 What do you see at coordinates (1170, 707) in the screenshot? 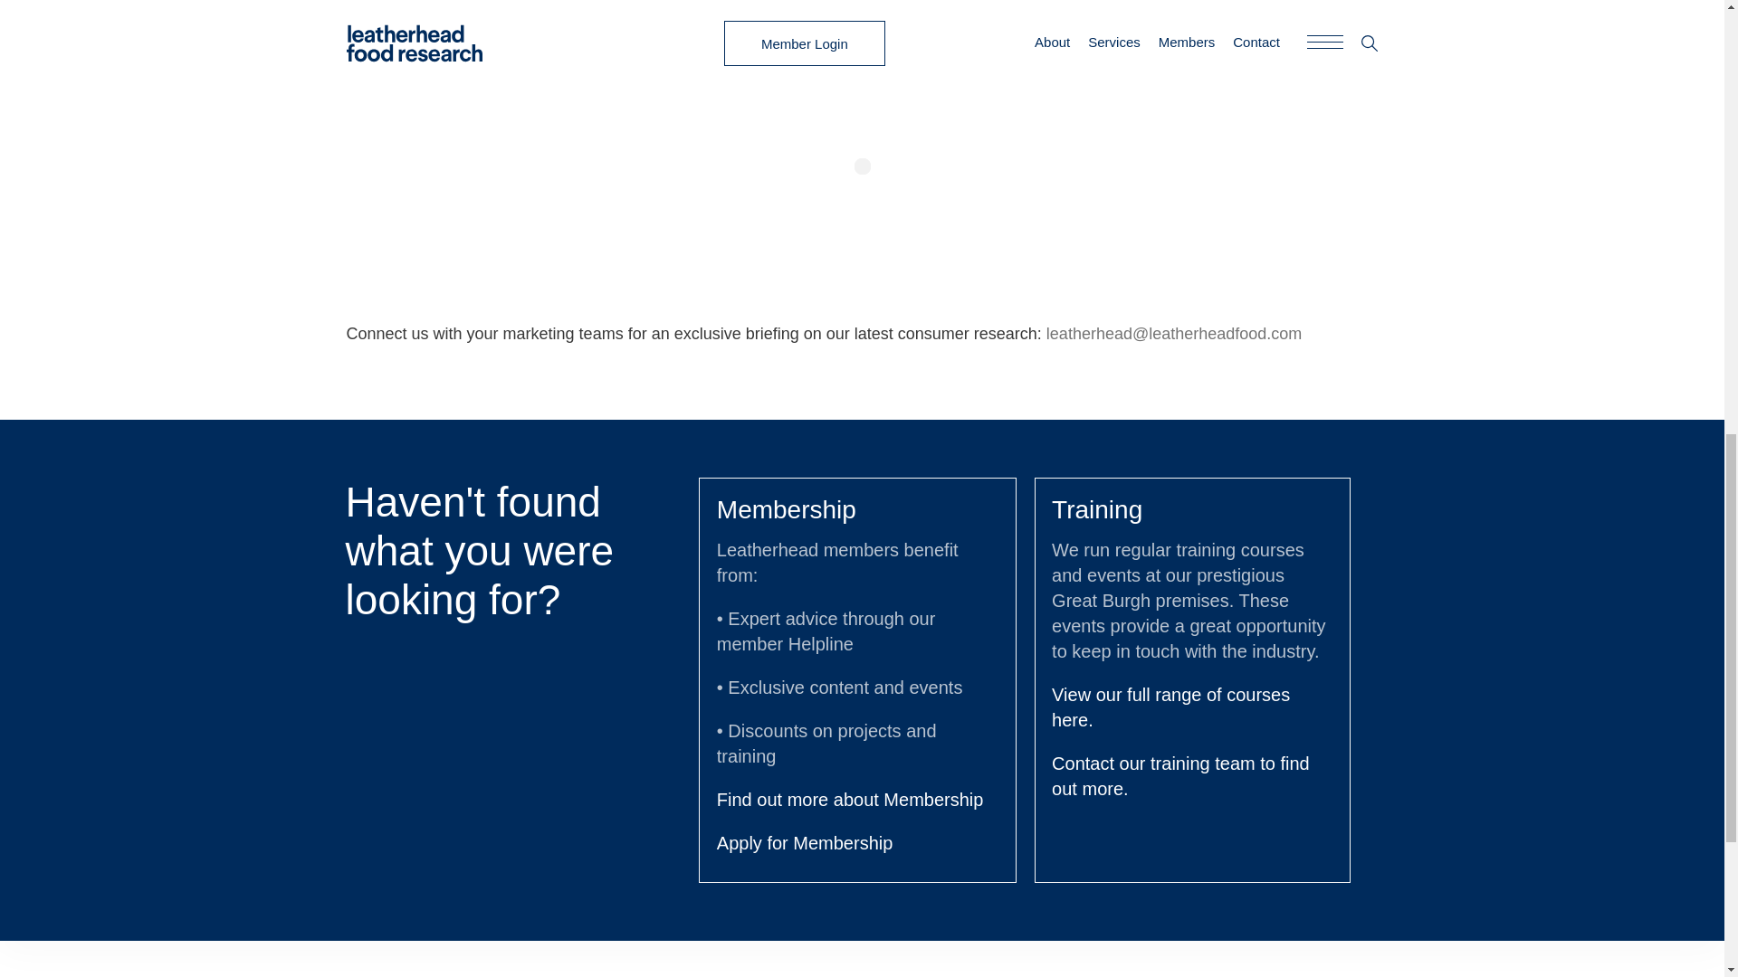
I see `View our full range of courses here.` at bounding box center [1170, 707].